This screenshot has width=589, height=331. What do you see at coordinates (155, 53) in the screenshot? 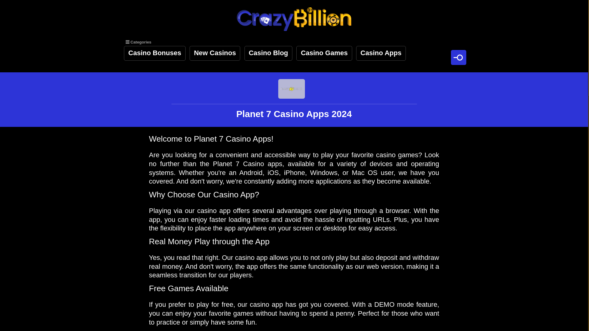
I see `Casino Bonuses` at bounding box center [155, 53].